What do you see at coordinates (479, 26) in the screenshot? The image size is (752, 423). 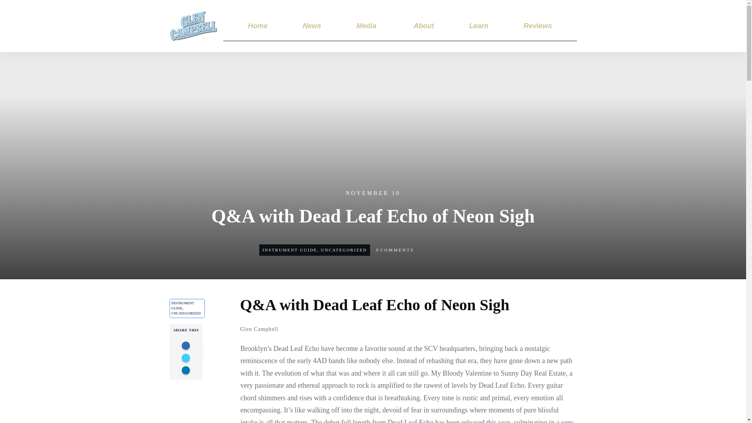 I see `Learn` at bounding box center [479, 26].